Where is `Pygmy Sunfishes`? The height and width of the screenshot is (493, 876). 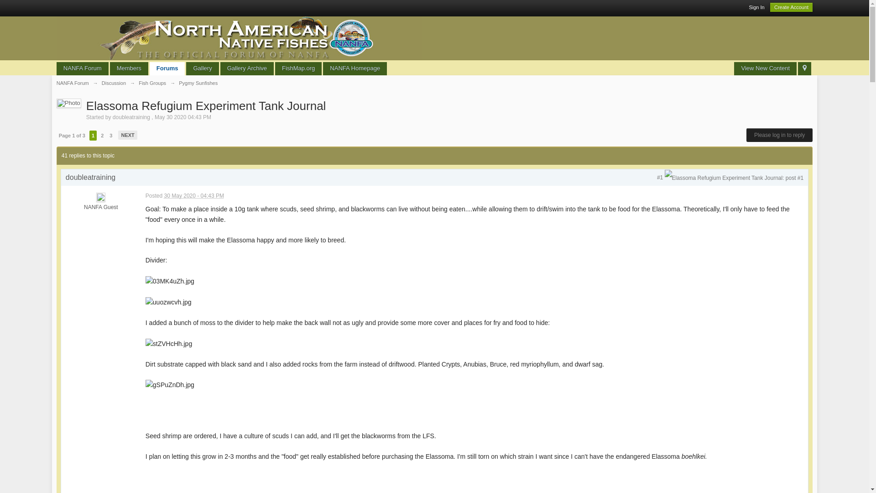 Pygmy Sunfishes is located at coordinates (198, 83).